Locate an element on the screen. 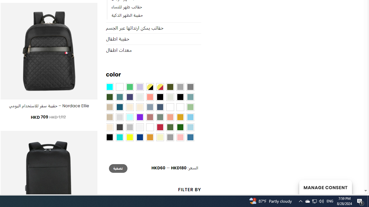 Image resolution: width=369 pixels, height=207 pixels. Emerald Green is located at coordinates (130, 87).